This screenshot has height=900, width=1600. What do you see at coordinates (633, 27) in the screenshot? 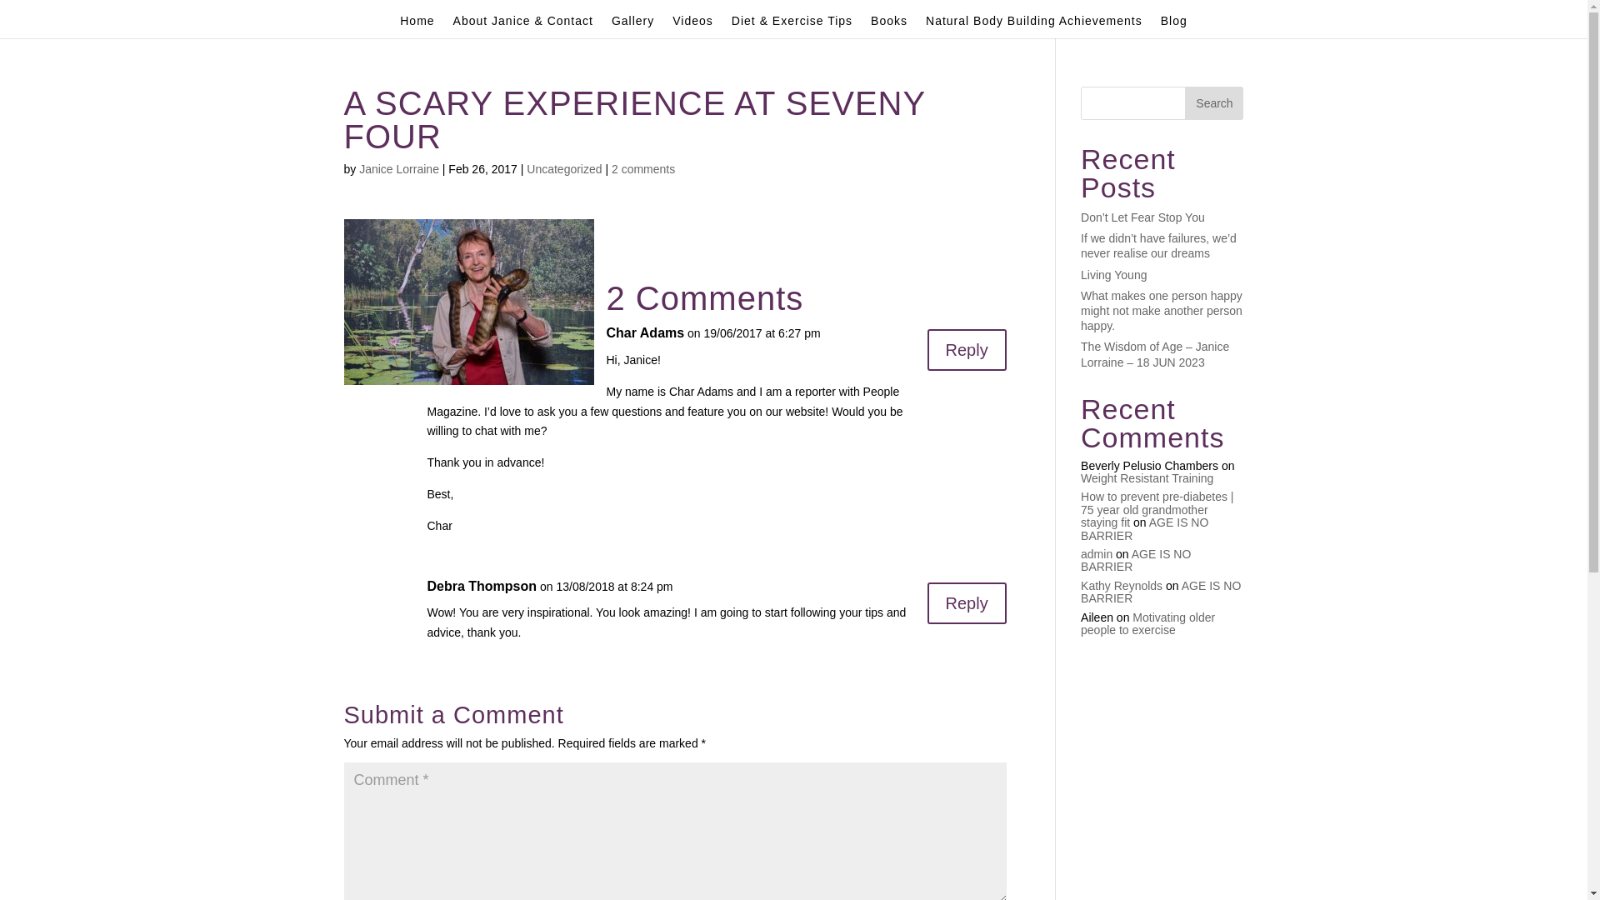
I see `Gallery` at bounding box center [633, 27].